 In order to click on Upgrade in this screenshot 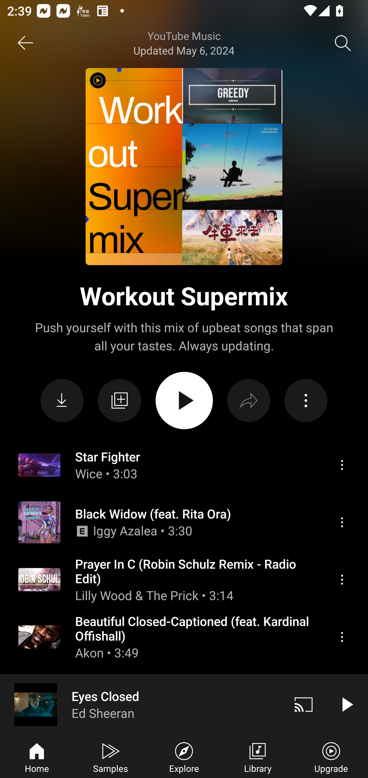, I will do `click(331, 757)`.